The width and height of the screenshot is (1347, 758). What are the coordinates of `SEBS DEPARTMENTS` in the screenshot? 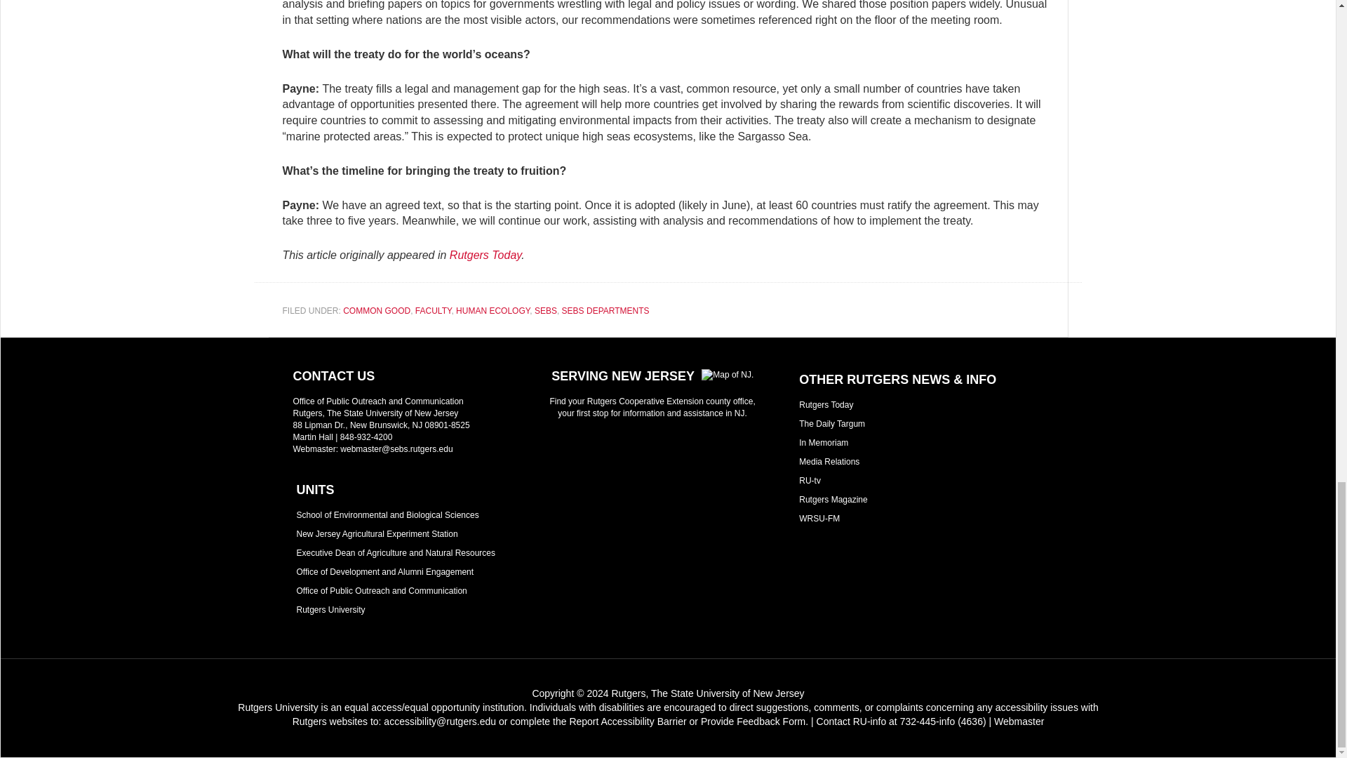 It's located at (605, 311).